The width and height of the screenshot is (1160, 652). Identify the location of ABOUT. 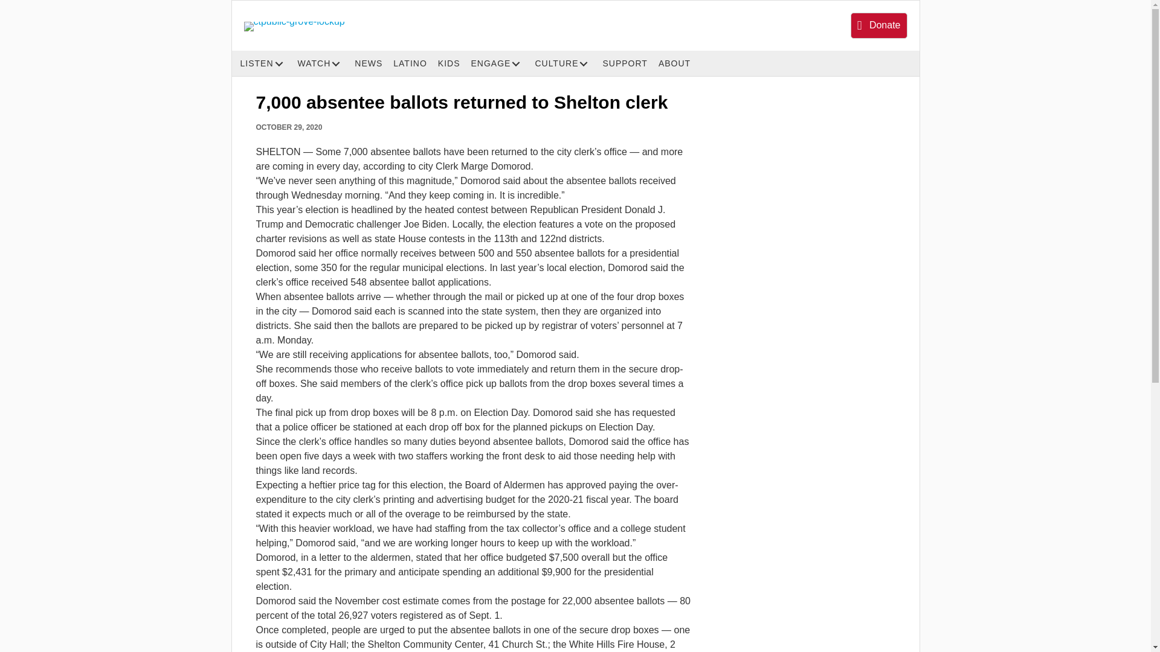
(677, 63).